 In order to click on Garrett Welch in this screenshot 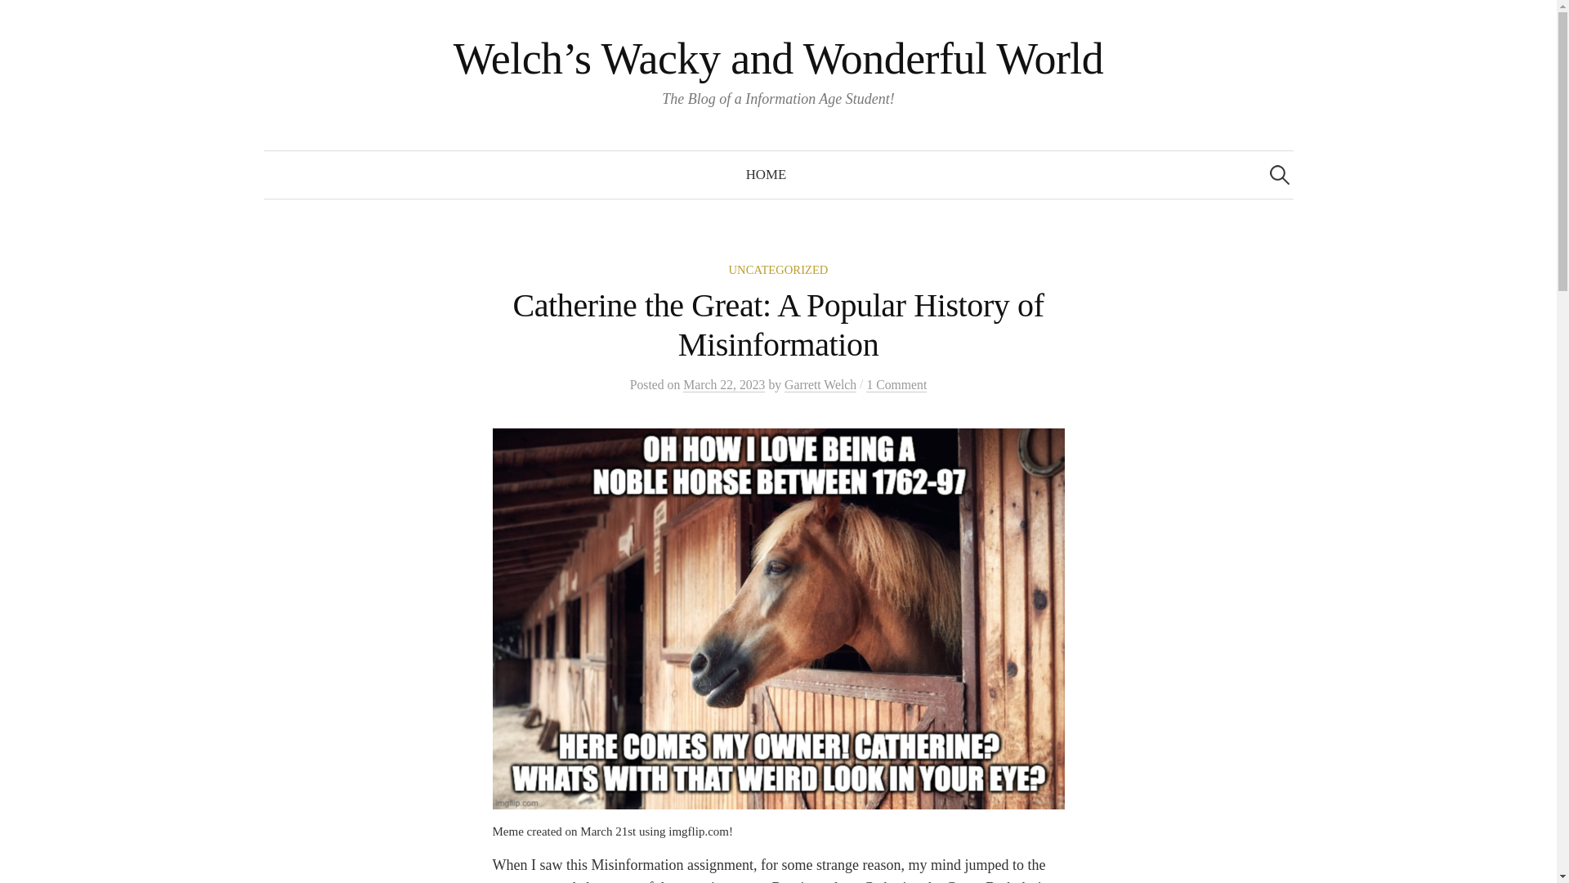, I will do `click(820, 384)`.